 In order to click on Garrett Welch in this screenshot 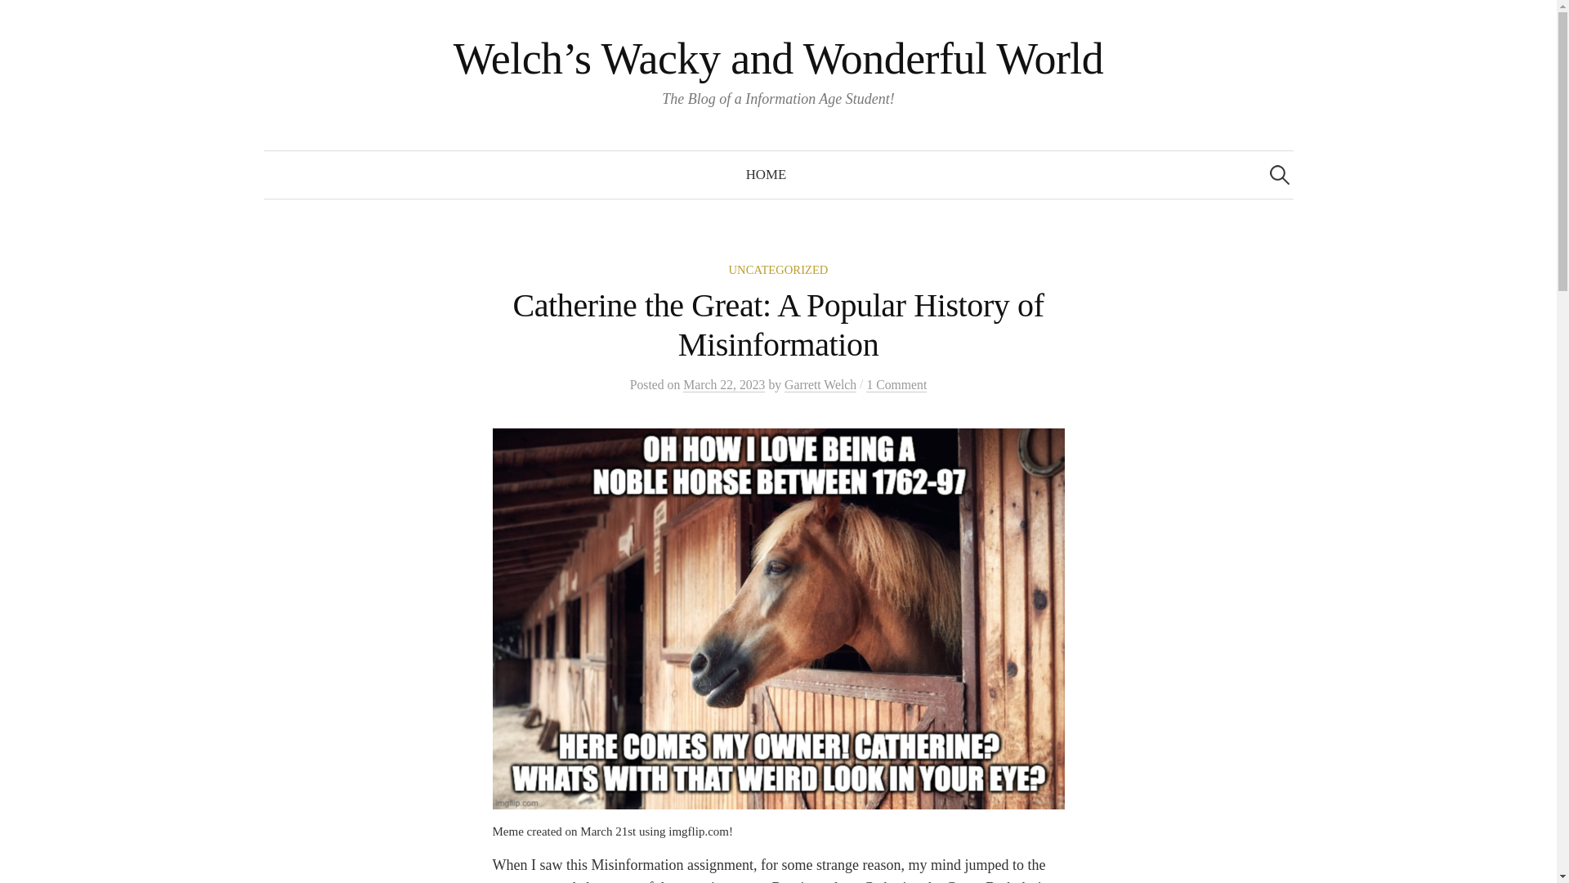, I will do `click(820, 384)`.